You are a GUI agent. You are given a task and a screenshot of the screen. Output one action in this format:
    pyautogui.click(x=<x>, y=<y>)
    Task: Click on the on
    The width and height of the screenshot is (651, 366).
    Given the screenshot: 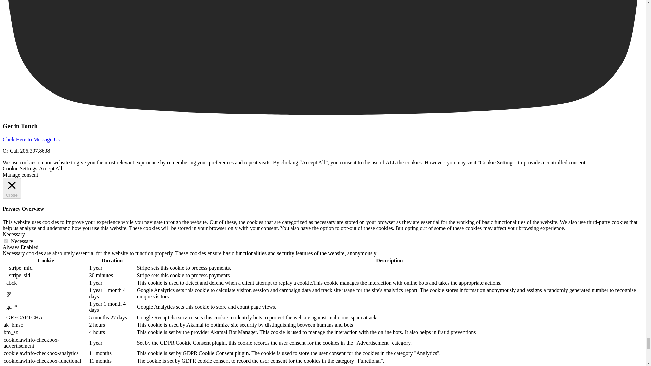 What is the action you would take?
    pyautogui.click(x=6, y=241)
    